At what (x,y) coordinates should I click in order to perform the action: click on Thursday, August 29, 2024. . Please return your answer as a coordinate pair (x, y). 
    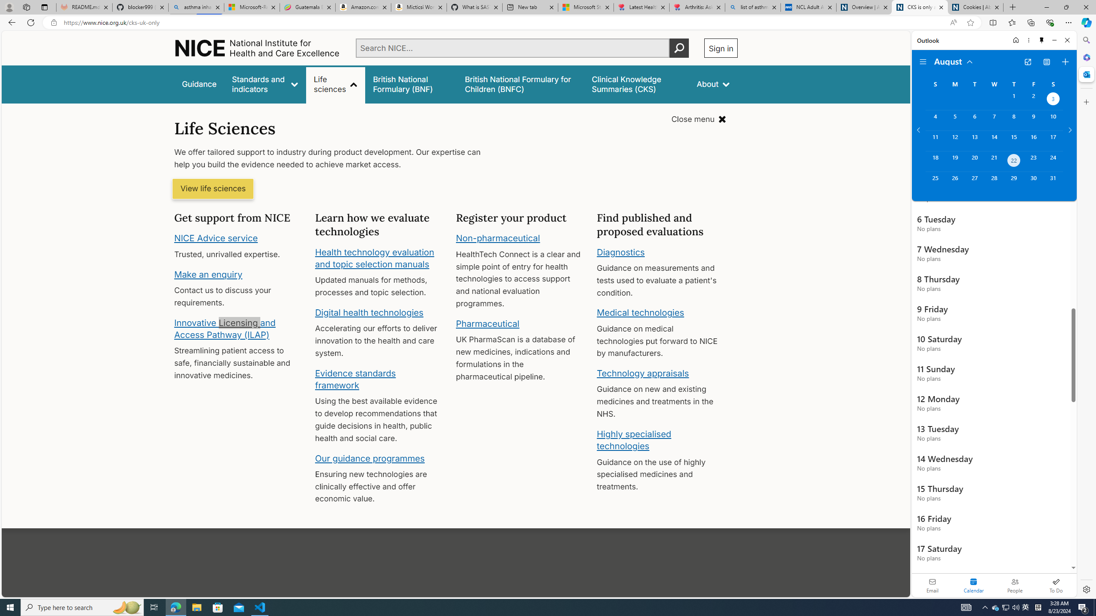
    Looking at the image, I should click on (1014, 182).